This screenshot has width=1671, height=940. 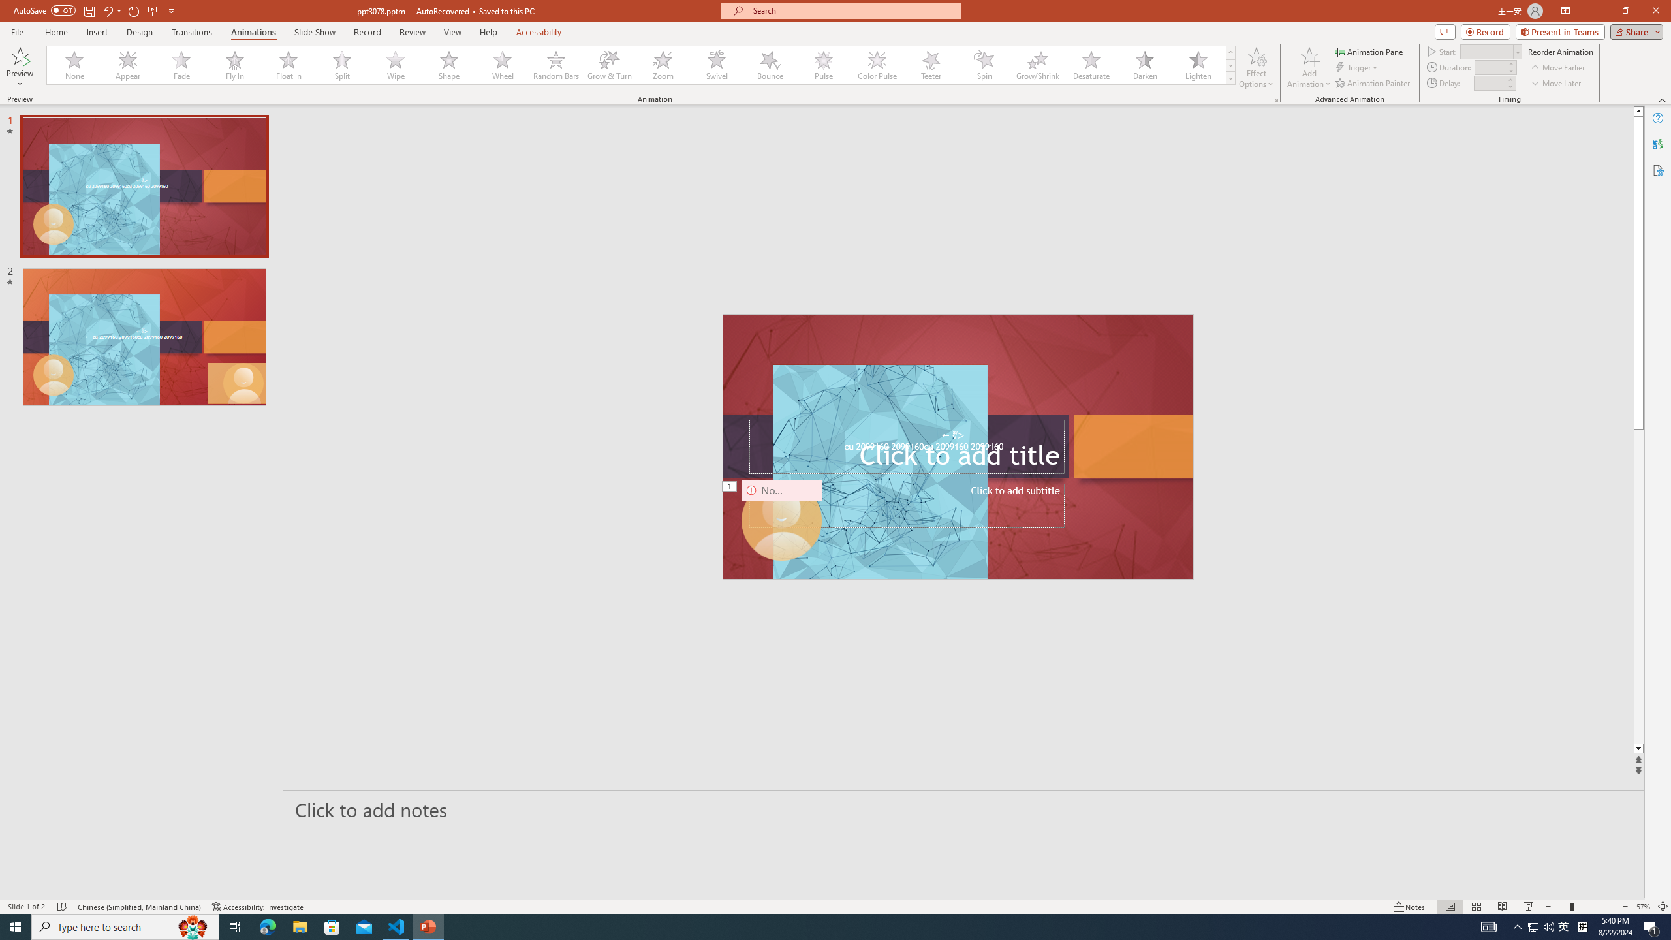 What do you see at coordinates (610, 65) in the screenshot?
I see `Grow & Turn` at bounding box center [610, 65].